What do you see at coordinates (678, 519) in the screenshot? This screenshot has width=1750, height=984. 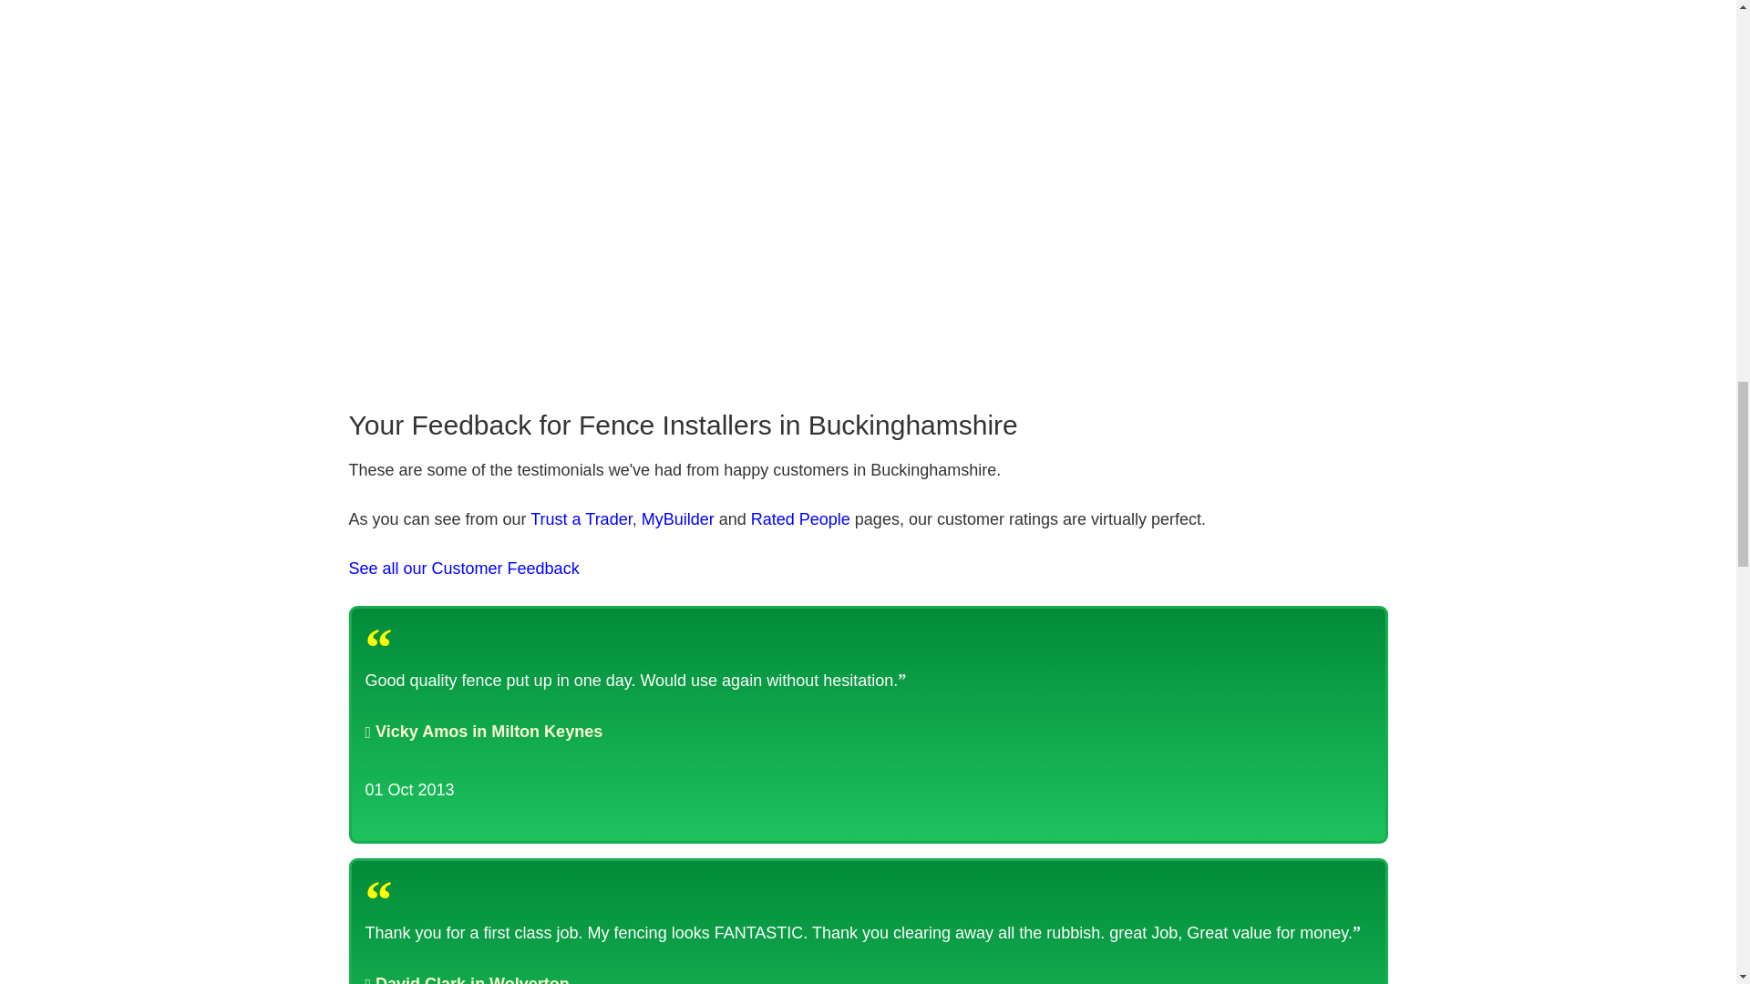 I see `MyBuilder` at bounding box center [678, 519].